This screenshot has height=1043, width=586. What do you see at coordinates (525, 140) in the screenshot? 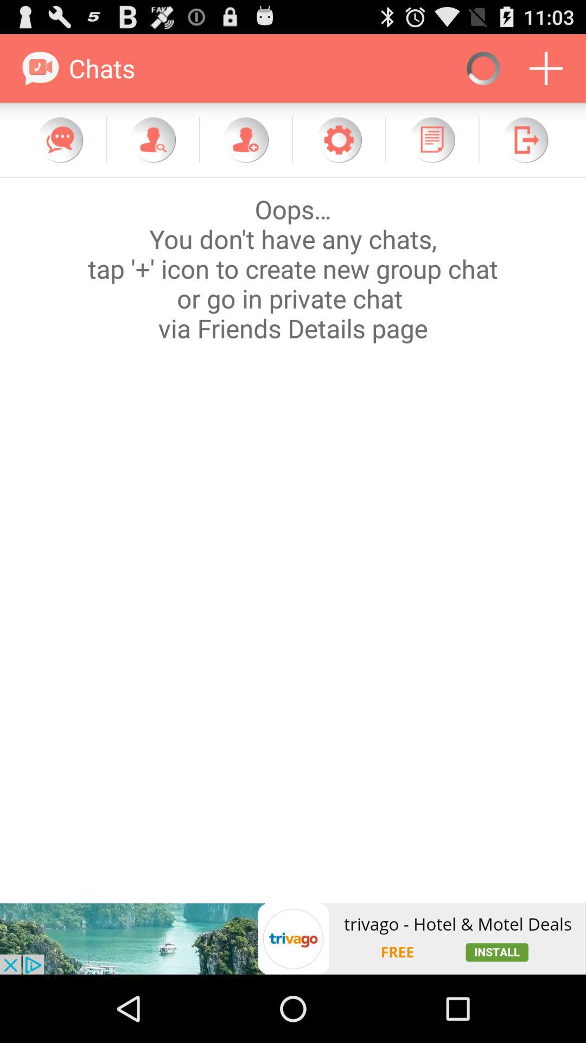
I see `go next` at bounding box center [525, 140].